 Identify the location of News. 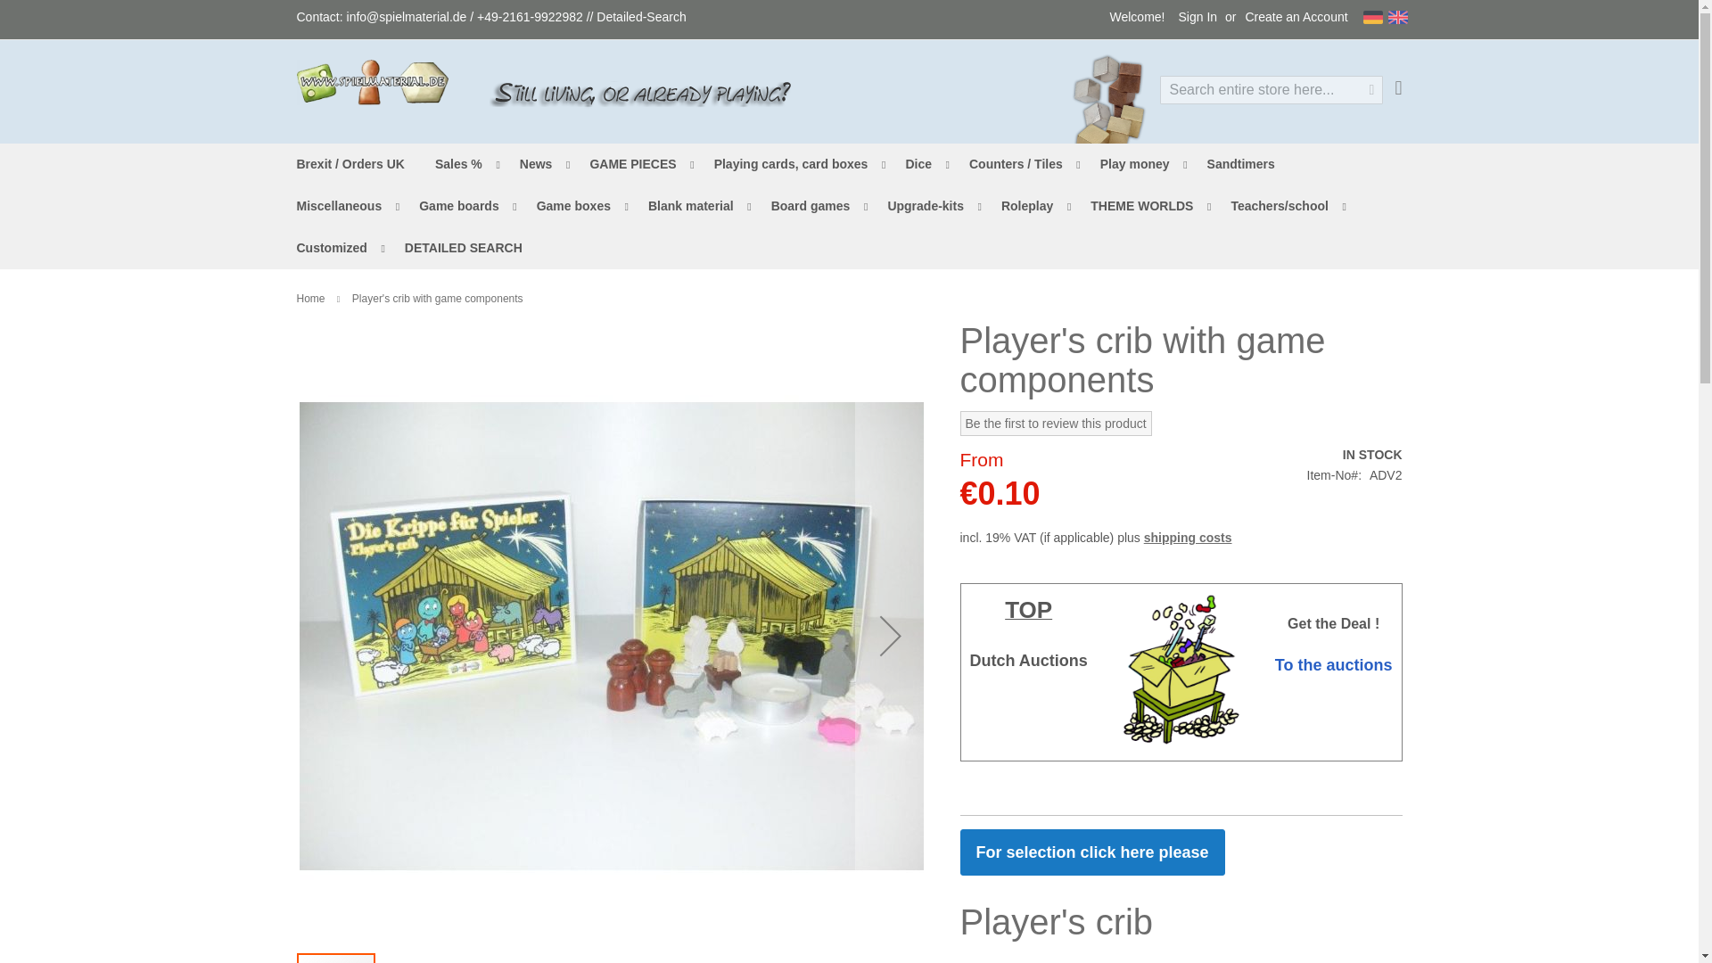
(539, 164).